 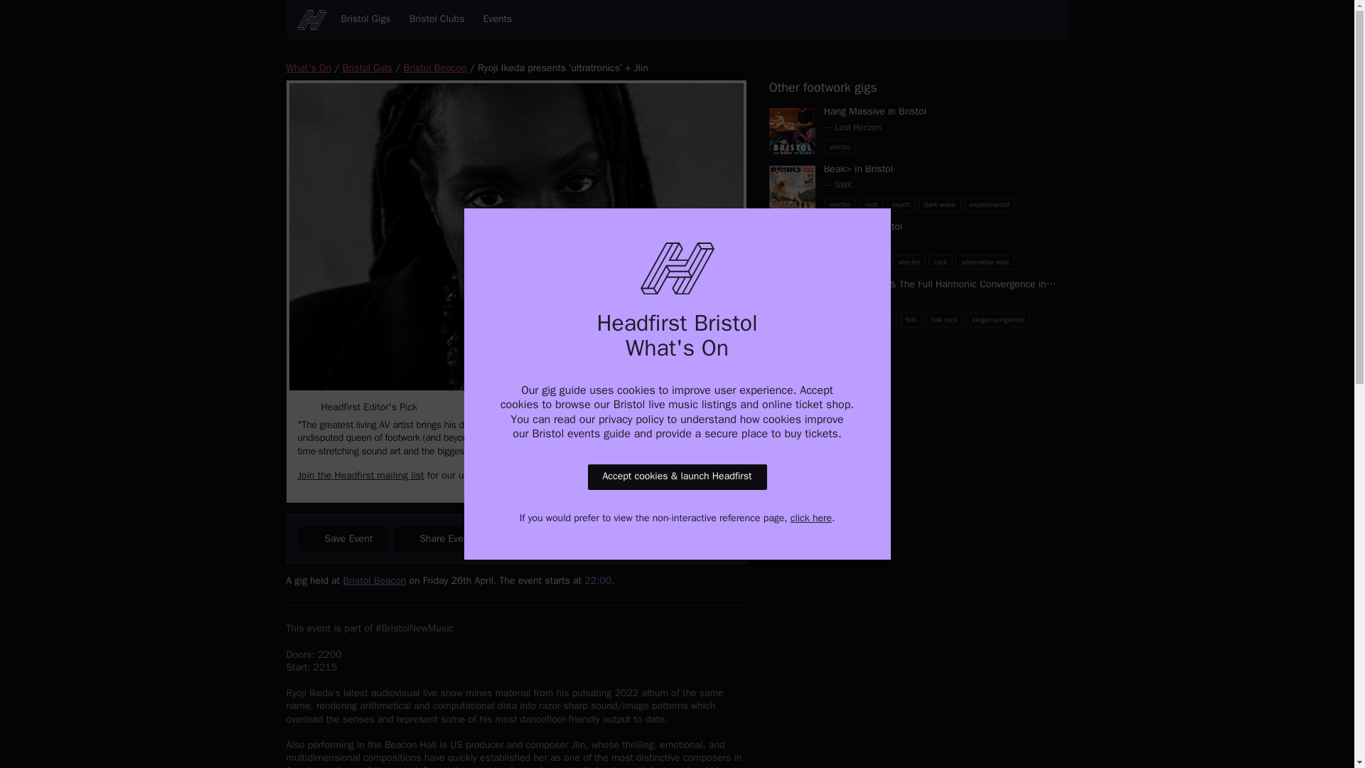 What do you see at coordinates (631, 420) in the screenshot?
I see `electro` at bounding box center [631, 420].